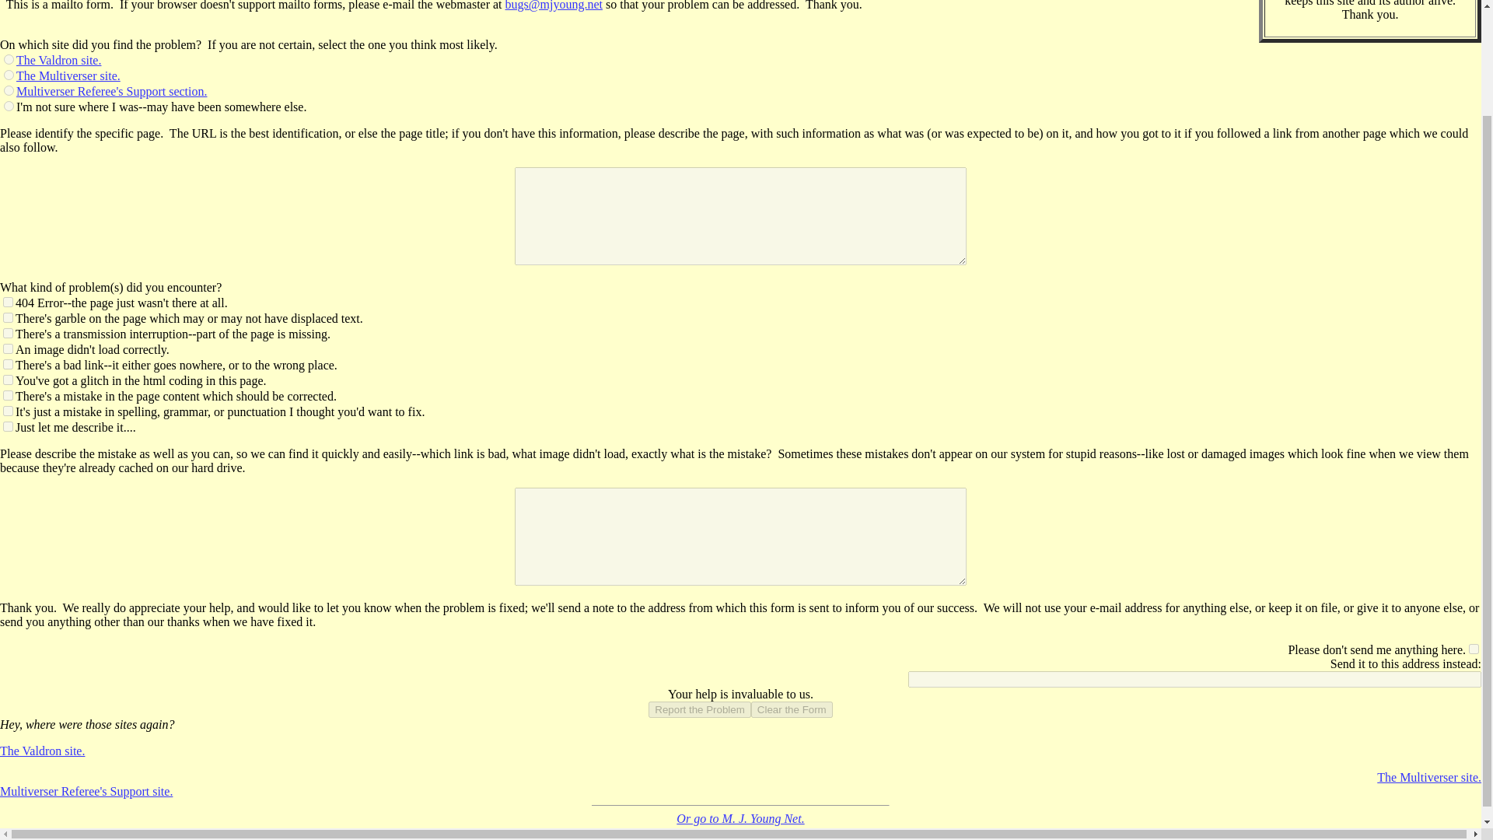  I want to click on on, so click(8, 380).